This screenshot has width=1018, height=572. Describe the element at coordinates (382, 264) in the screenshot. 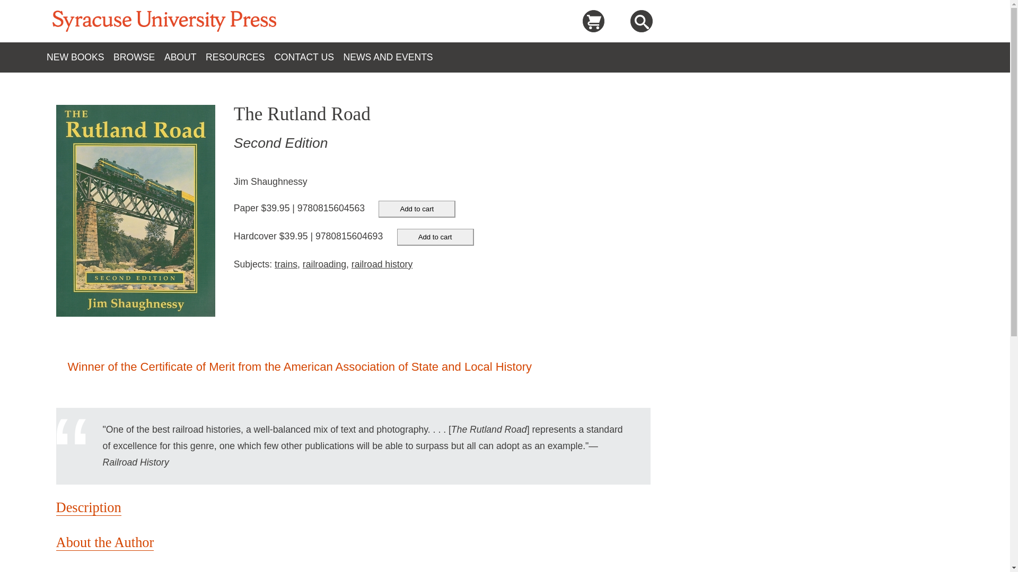

I see `railroad history` at that location.